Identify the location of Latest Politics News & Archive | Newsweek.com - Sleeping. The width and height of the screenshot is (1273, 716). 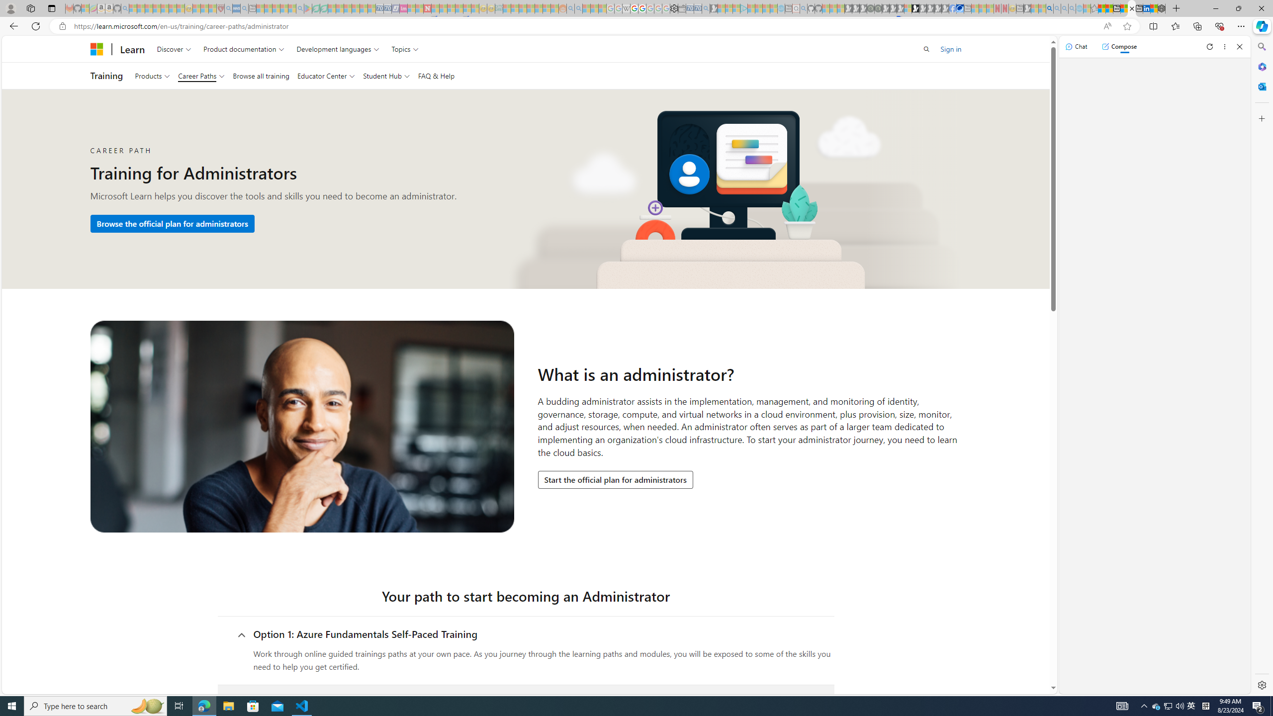
(427, 8).